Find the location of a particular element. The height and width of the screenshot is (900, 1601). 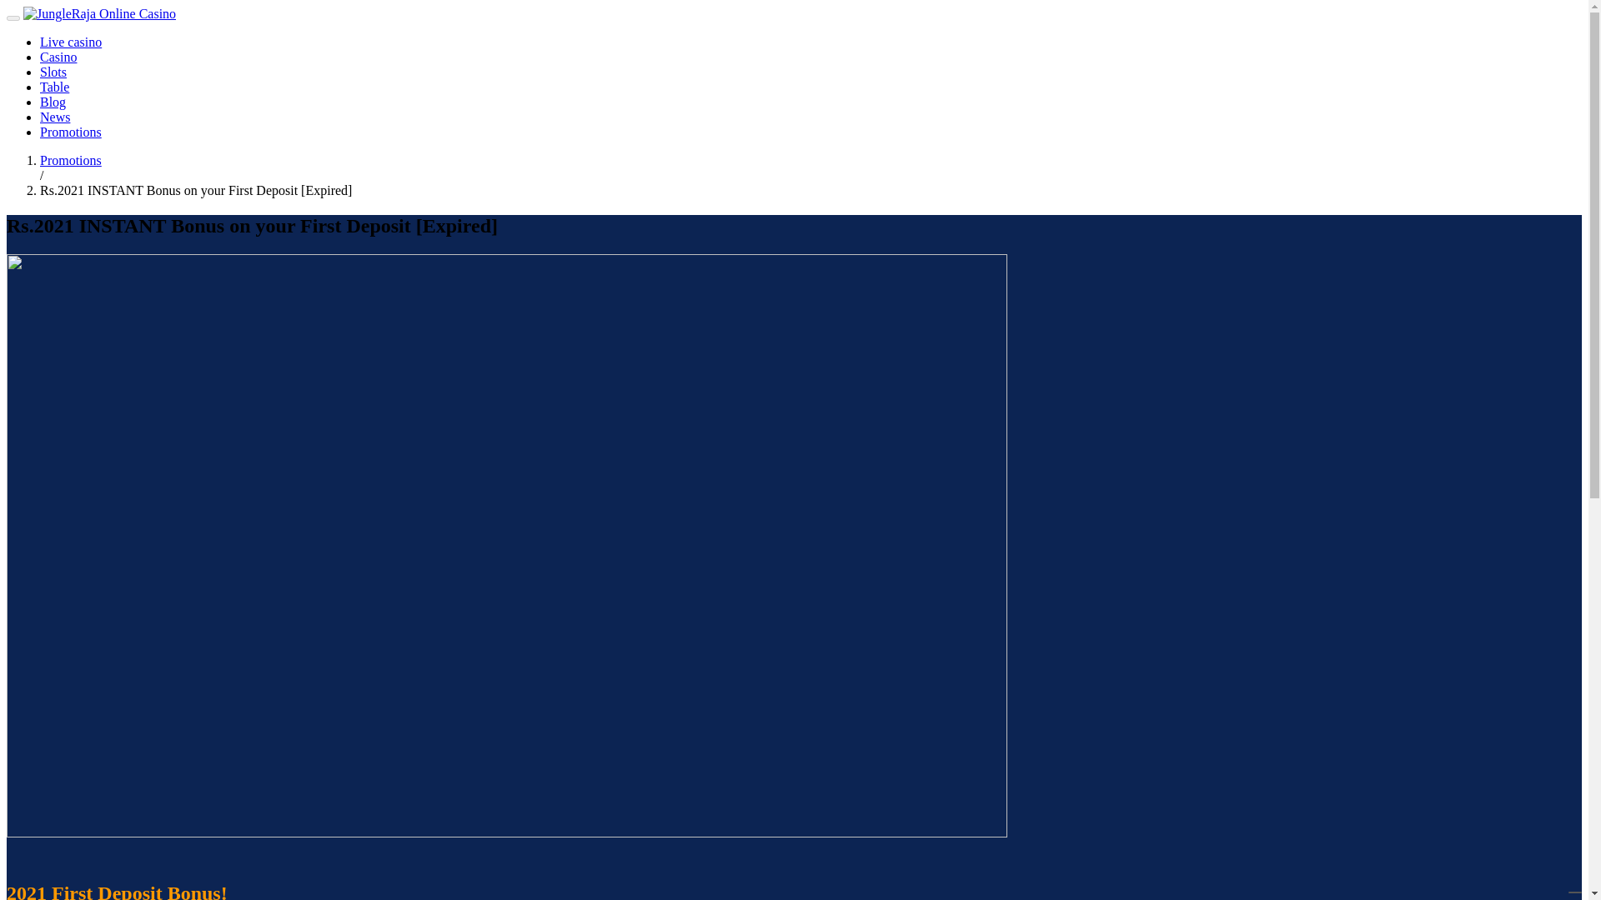

Live casino is located at coordinates (71, 42).